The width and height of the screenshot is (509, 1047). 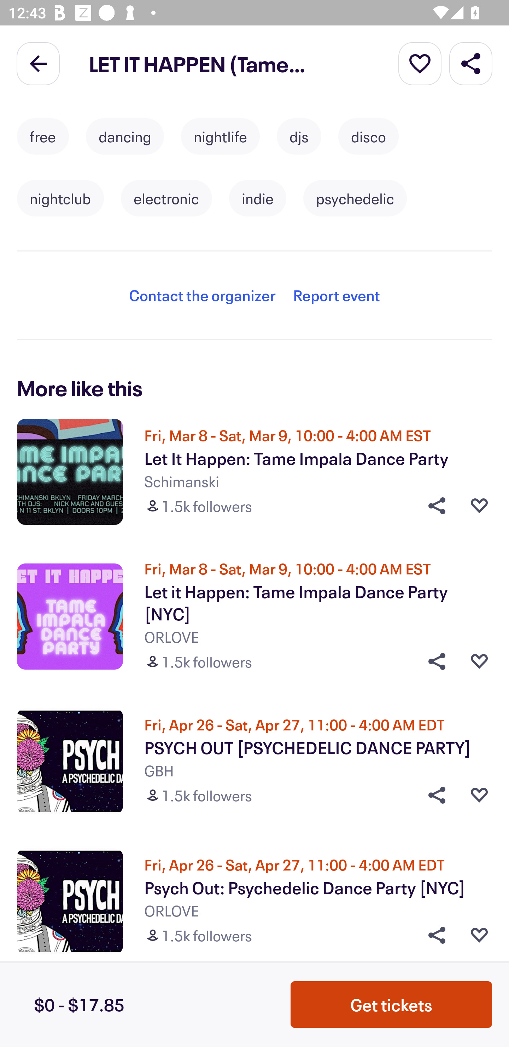 I want to click on Like, so click(x=479, y=795).